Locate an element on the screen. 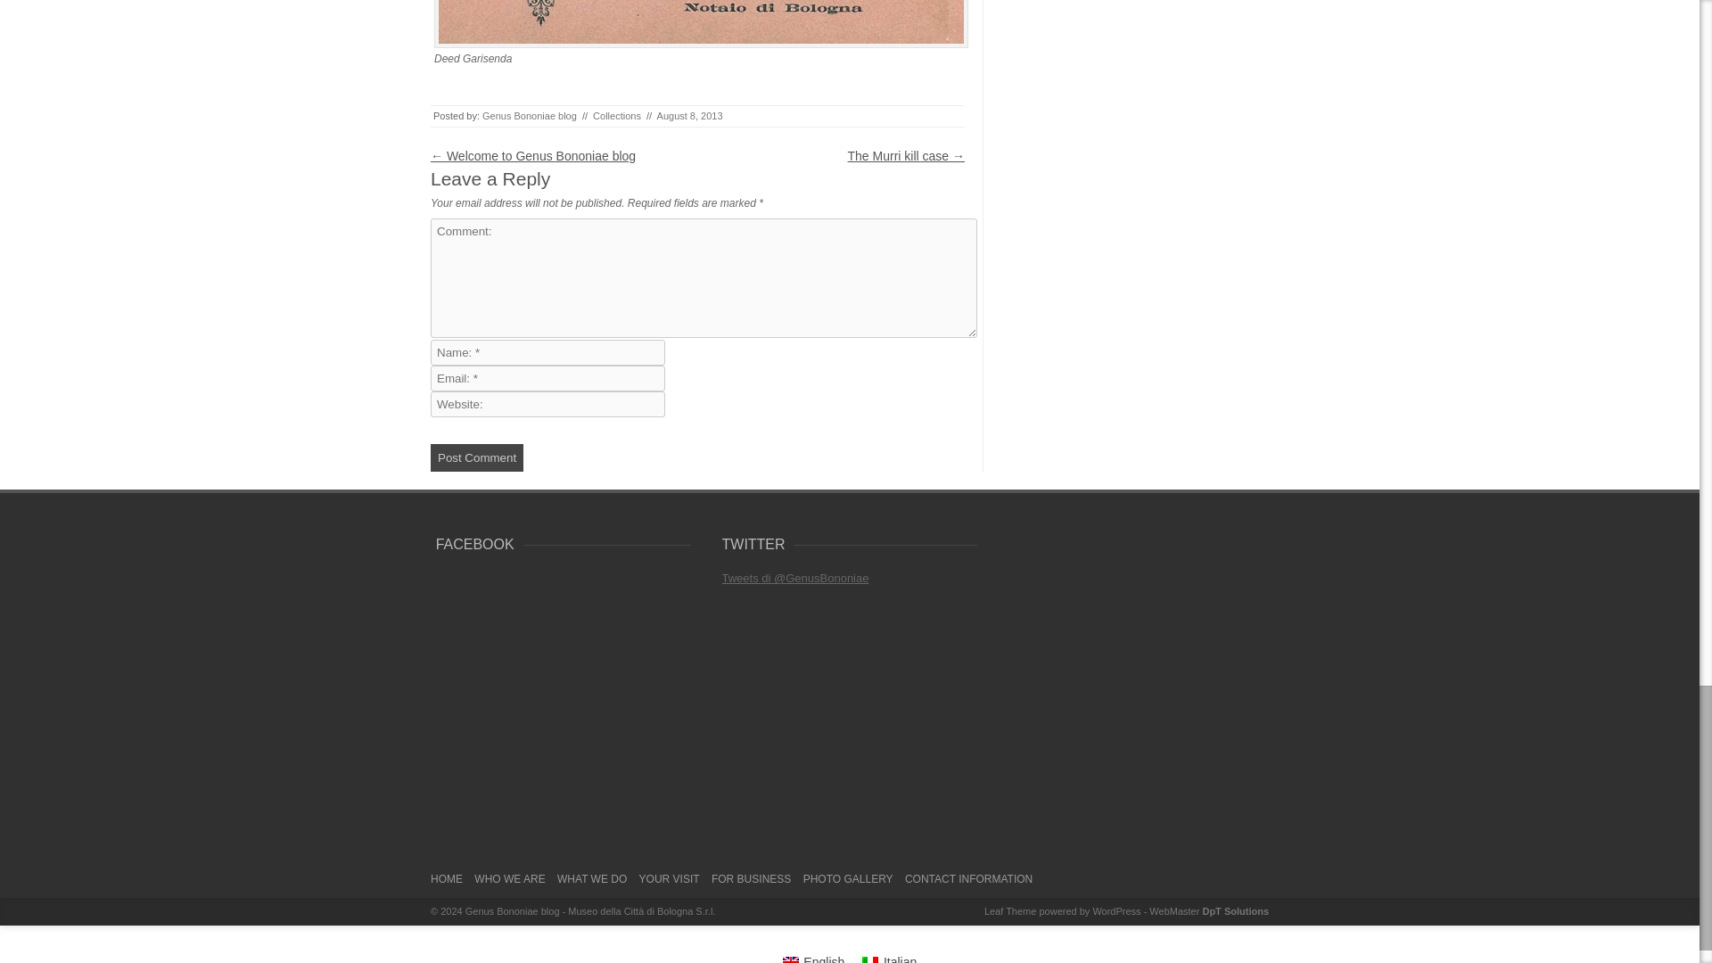  Genus Bononiae blog is located at coordinates (530, 116).